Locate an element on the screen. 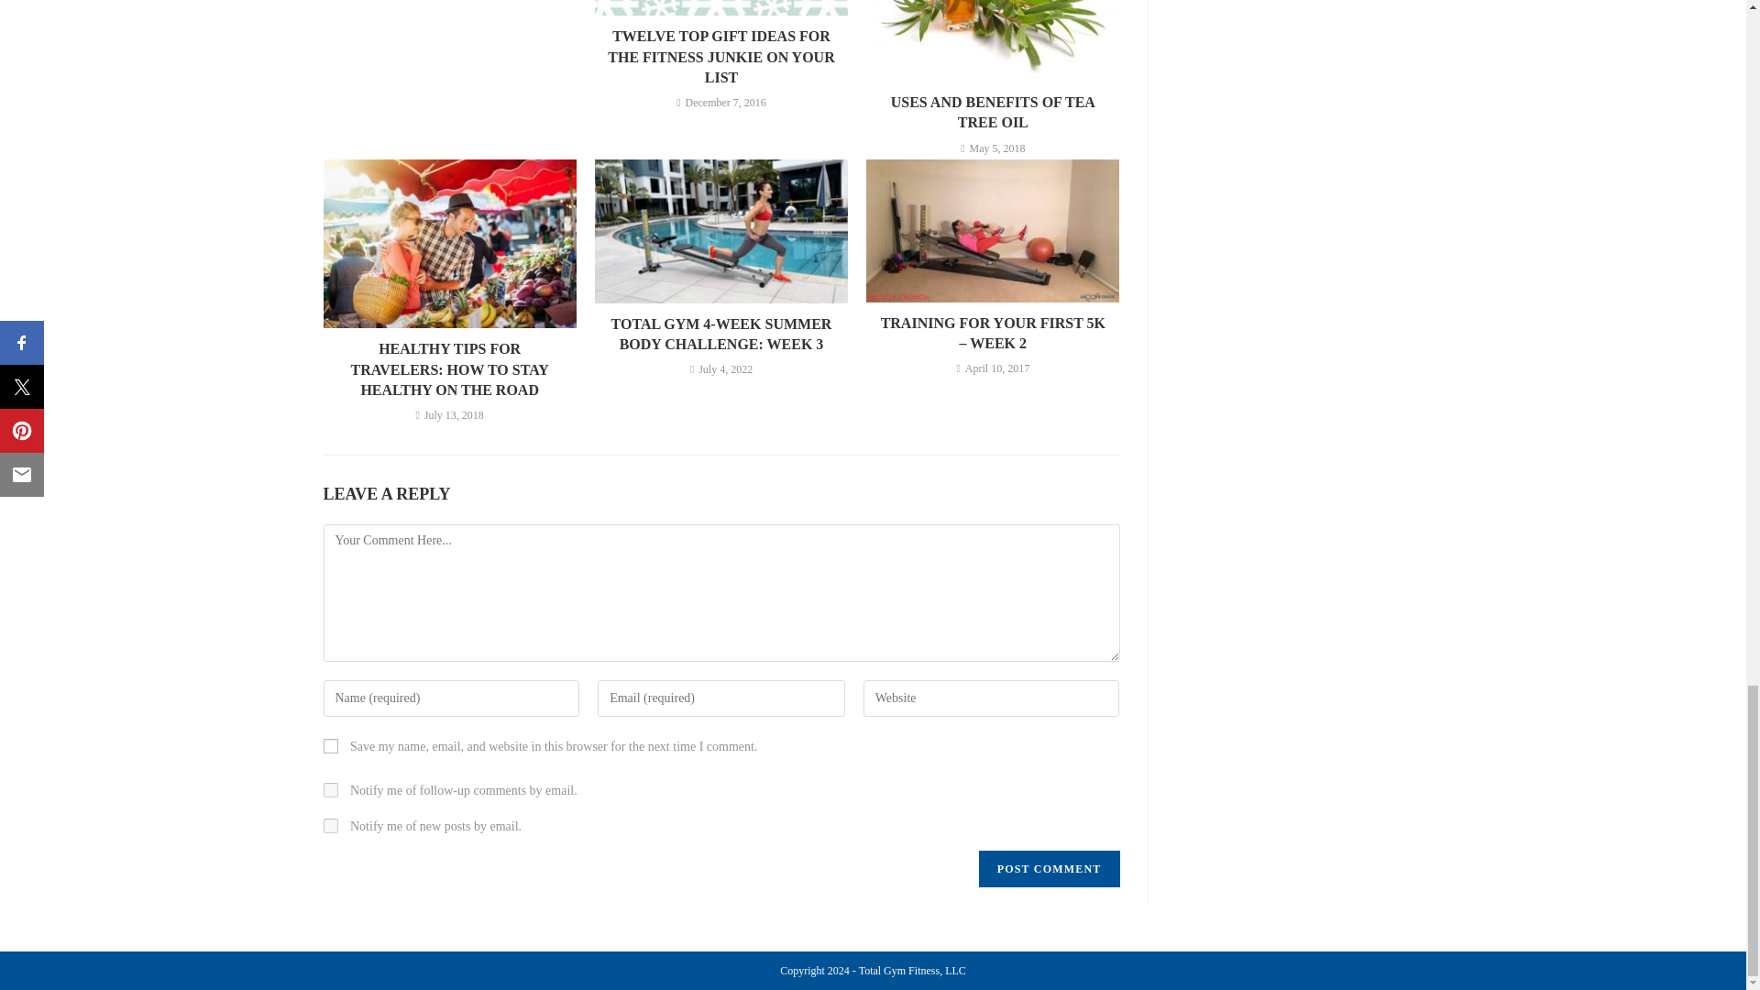 The width and height of the screenshot is (1760, 990). TWELVE TOP GIFT IDEAS FOR THE FITNESS JUNKIE ON YOUR LIST is located at coordinates (720, 57).